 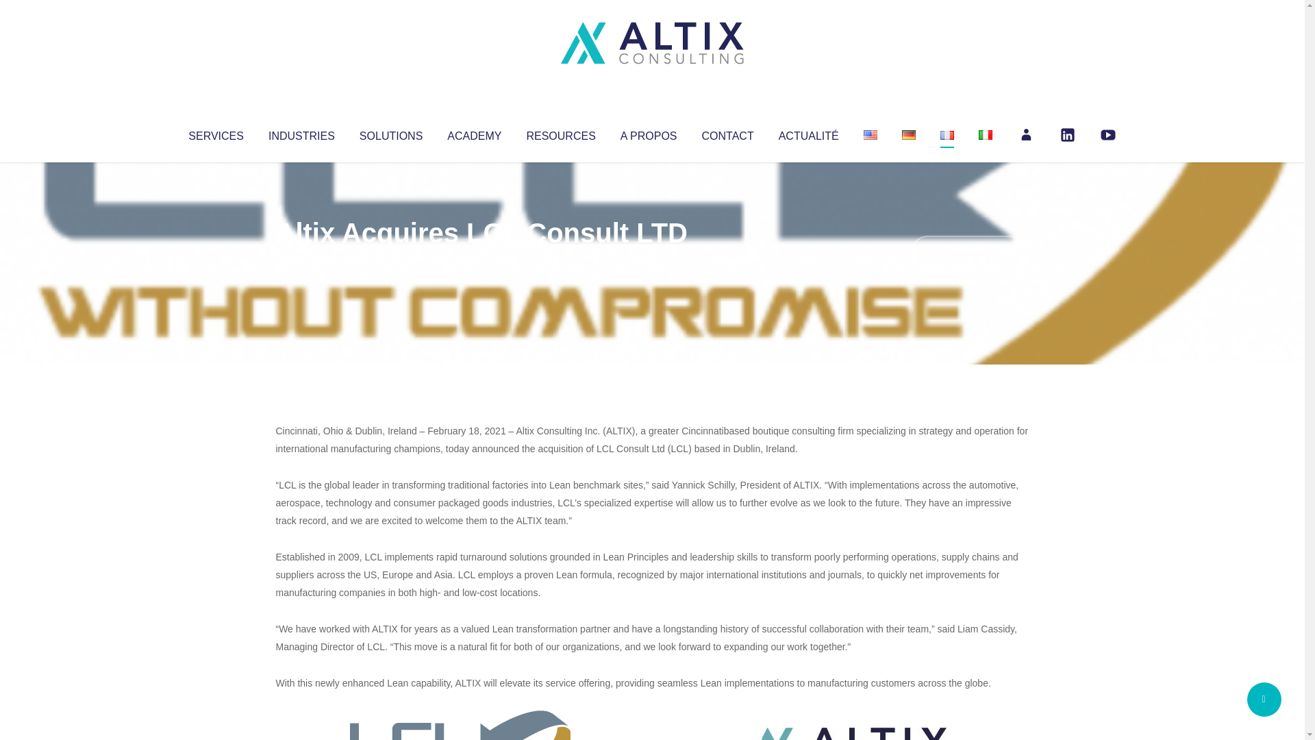 I want to click on Altix, so click(x=301, y=260).